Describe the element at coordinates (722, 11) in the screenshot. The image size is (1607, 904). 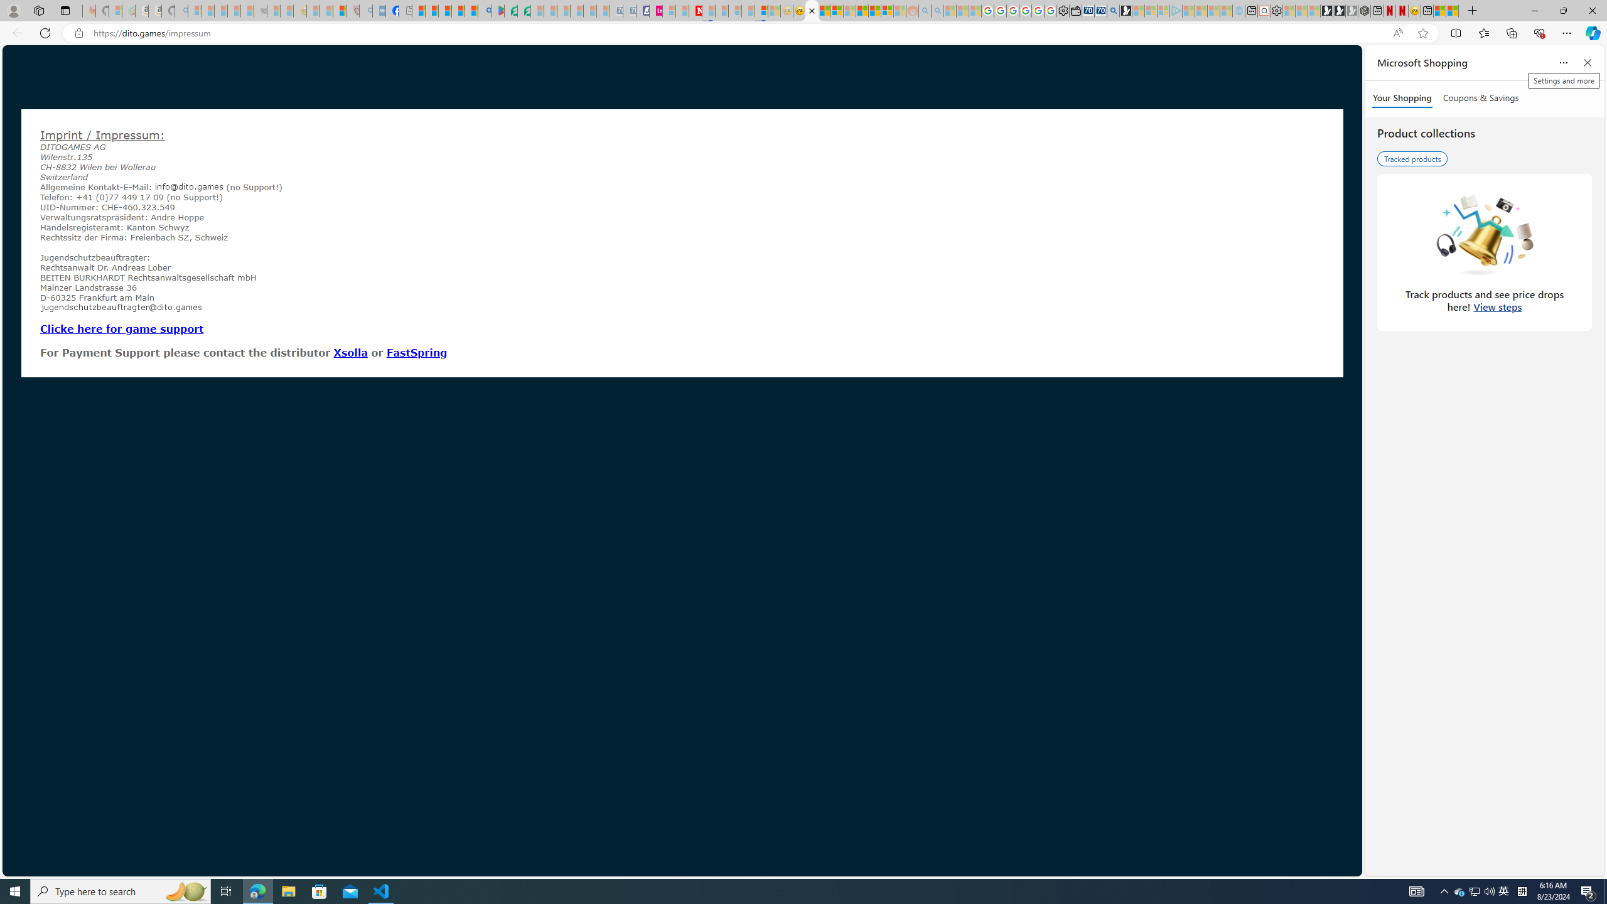
I see `14 Common Myths Debunked By Scientific Facts - Sleeping` at that location.